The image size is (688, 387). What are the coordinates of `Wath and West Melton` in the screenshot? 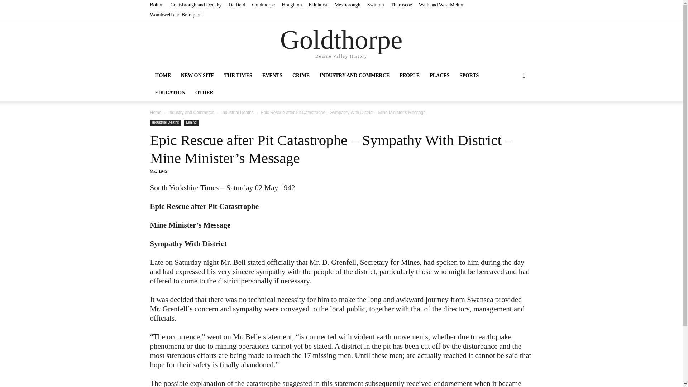 It's located at (442, 5).